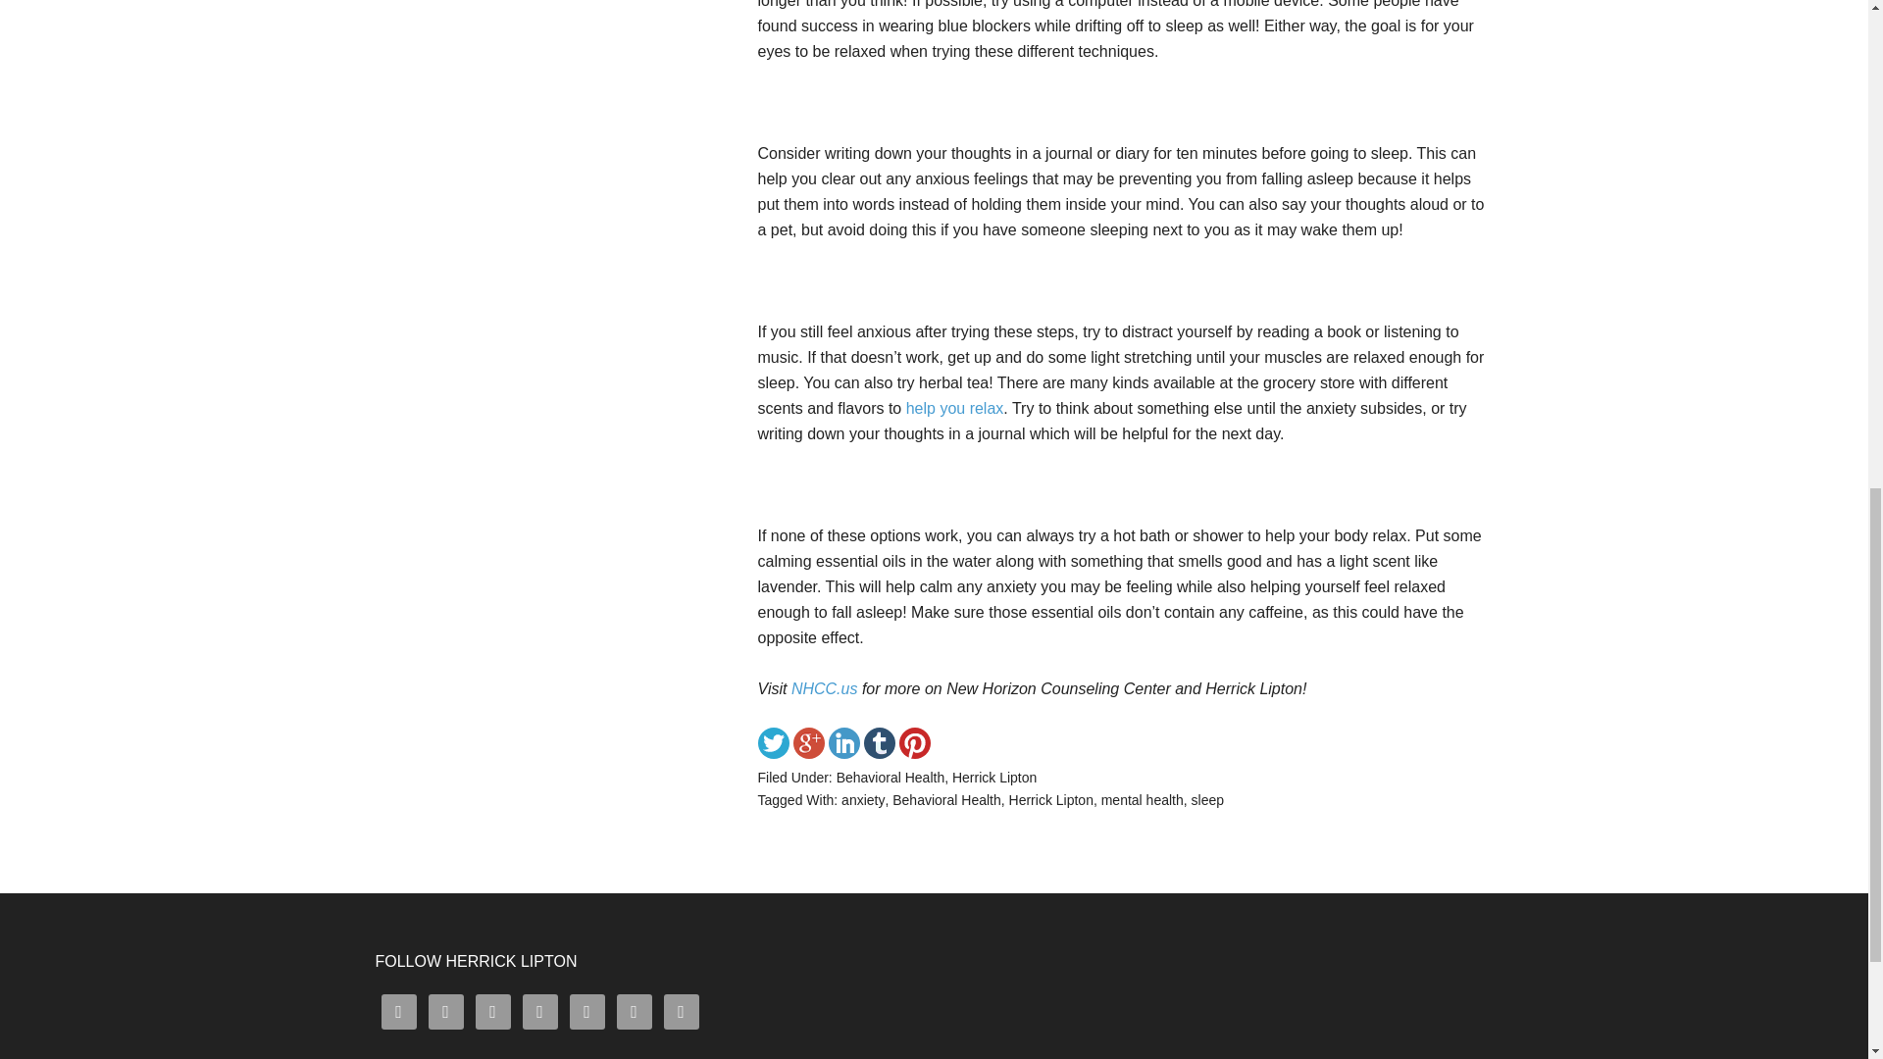  What do you see at coordinates (824, 688) in the screenshot?
I see `NHCC.us` at bounding box center [824, 688].